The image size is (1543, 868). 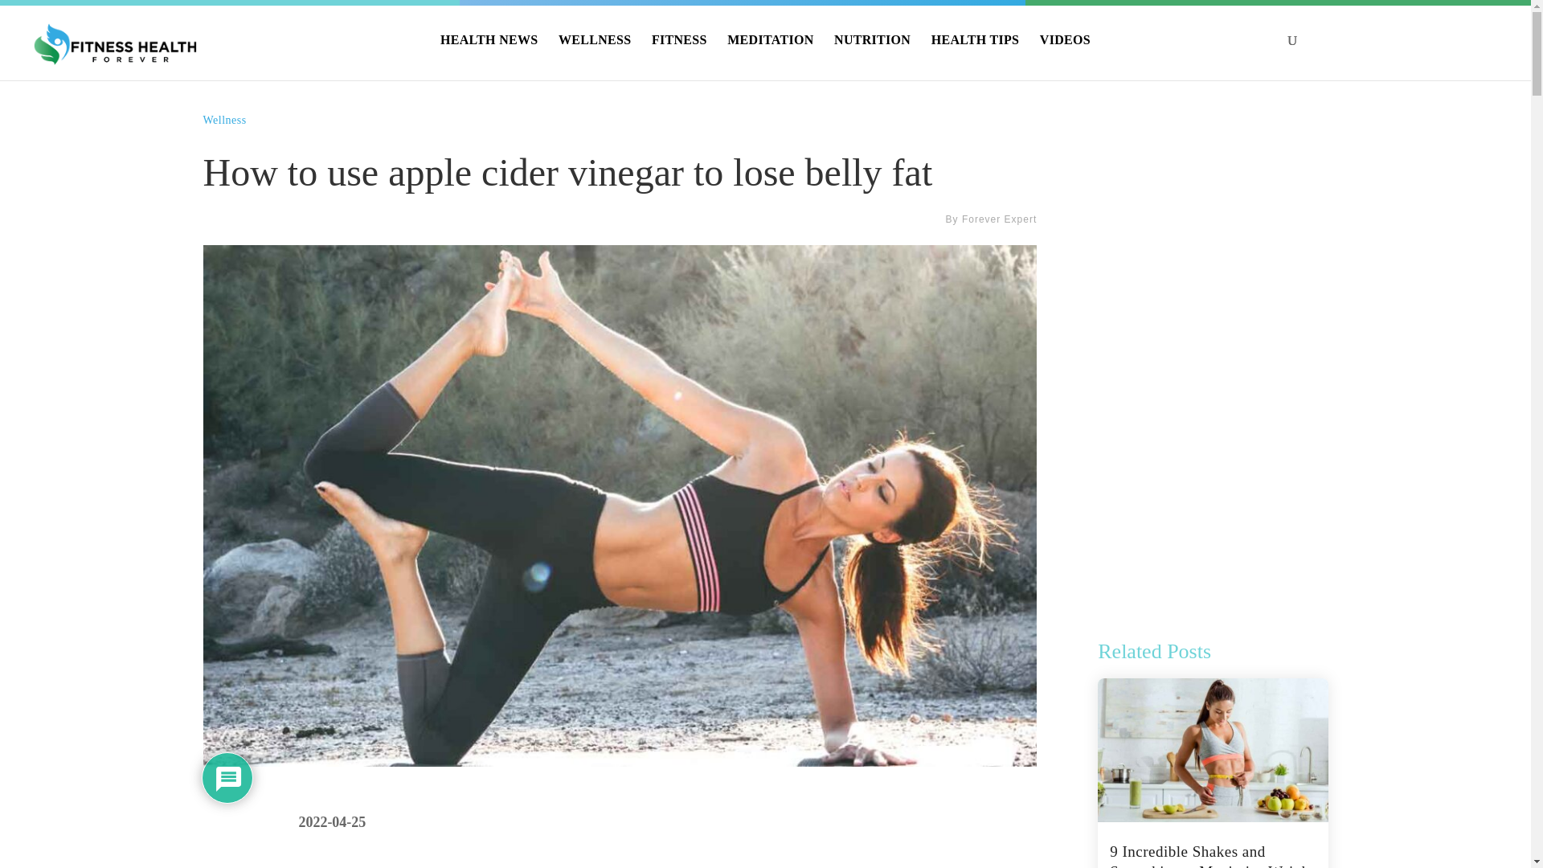 I want to click on MEDITATION, so click(x=770, y=53).